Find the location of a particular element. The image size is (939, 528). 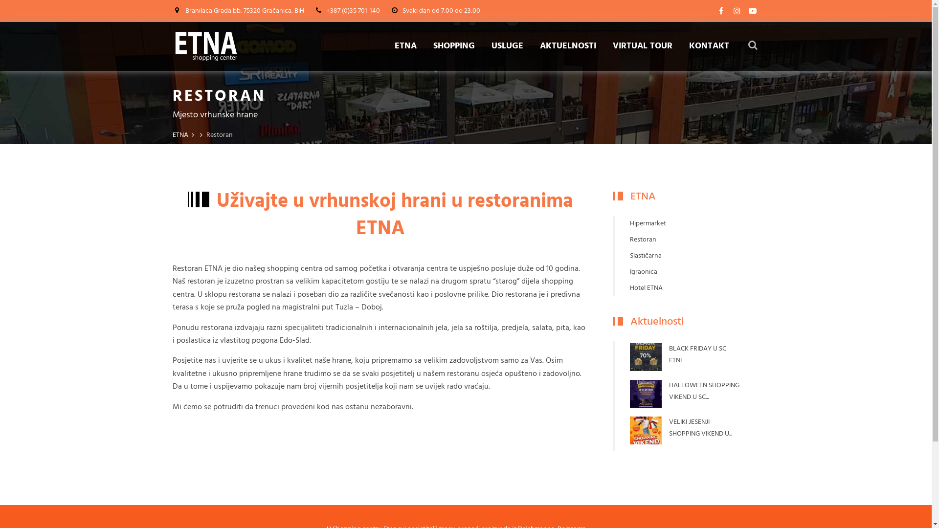

HALLOWEEN SHOPPING VIKEND U SC... is located at coordinates (704, 391).